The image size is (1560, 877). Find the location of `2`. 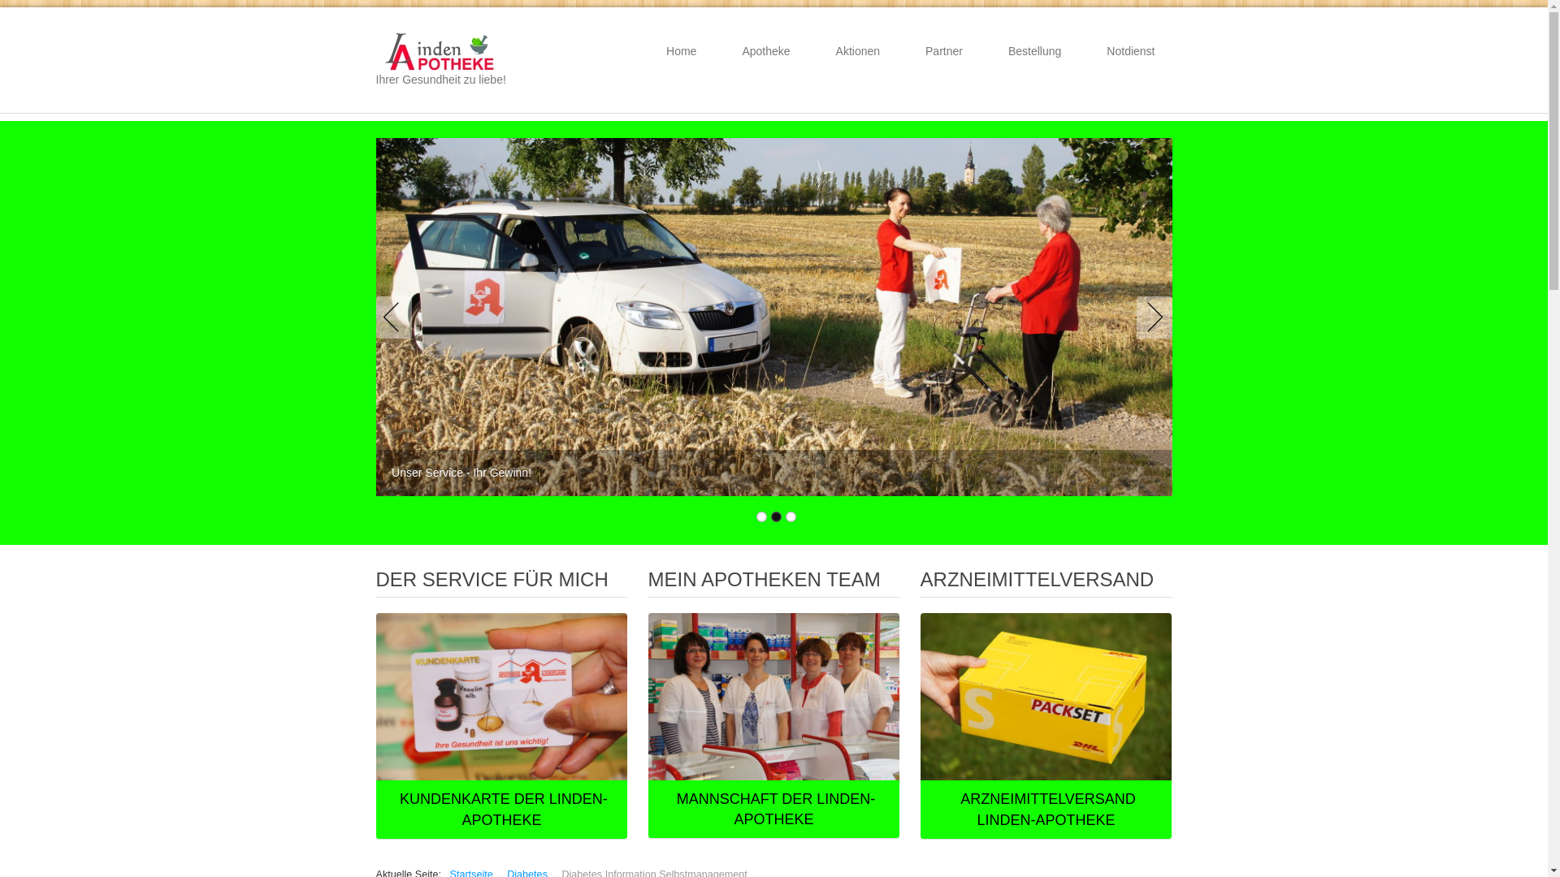

2 is located at coordinates (775, 516).